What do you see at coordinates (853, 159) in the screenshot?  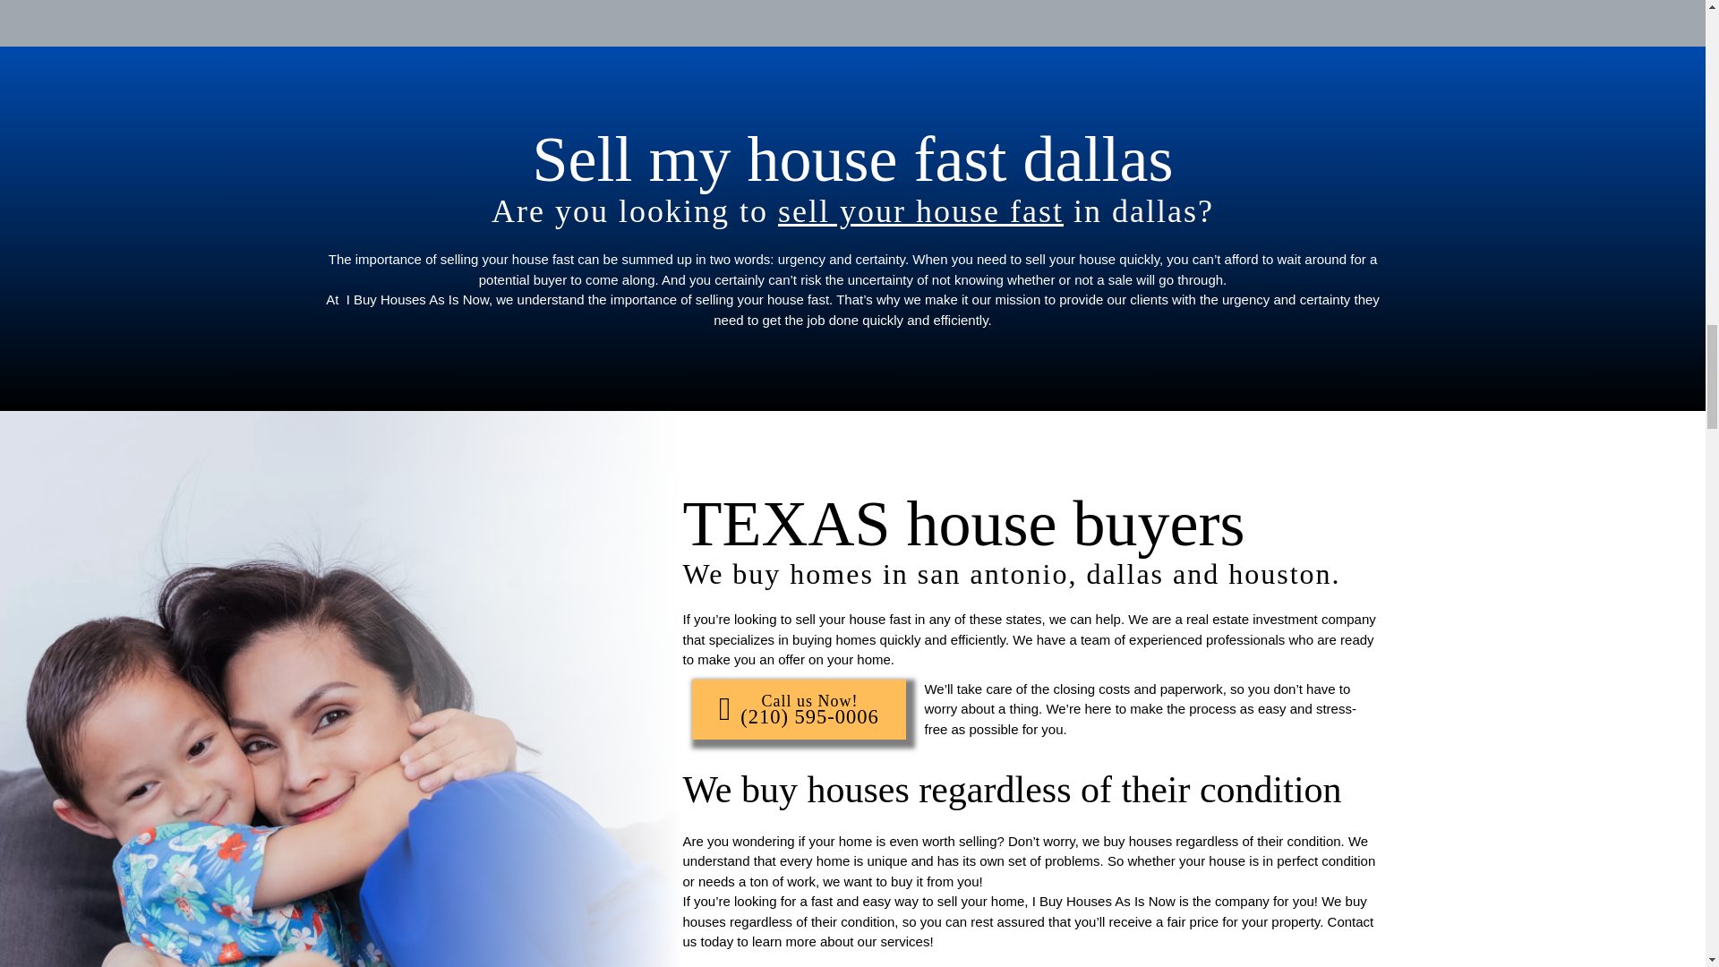 I see `Sell my house fast dallas` at bounding box center [853, 159].